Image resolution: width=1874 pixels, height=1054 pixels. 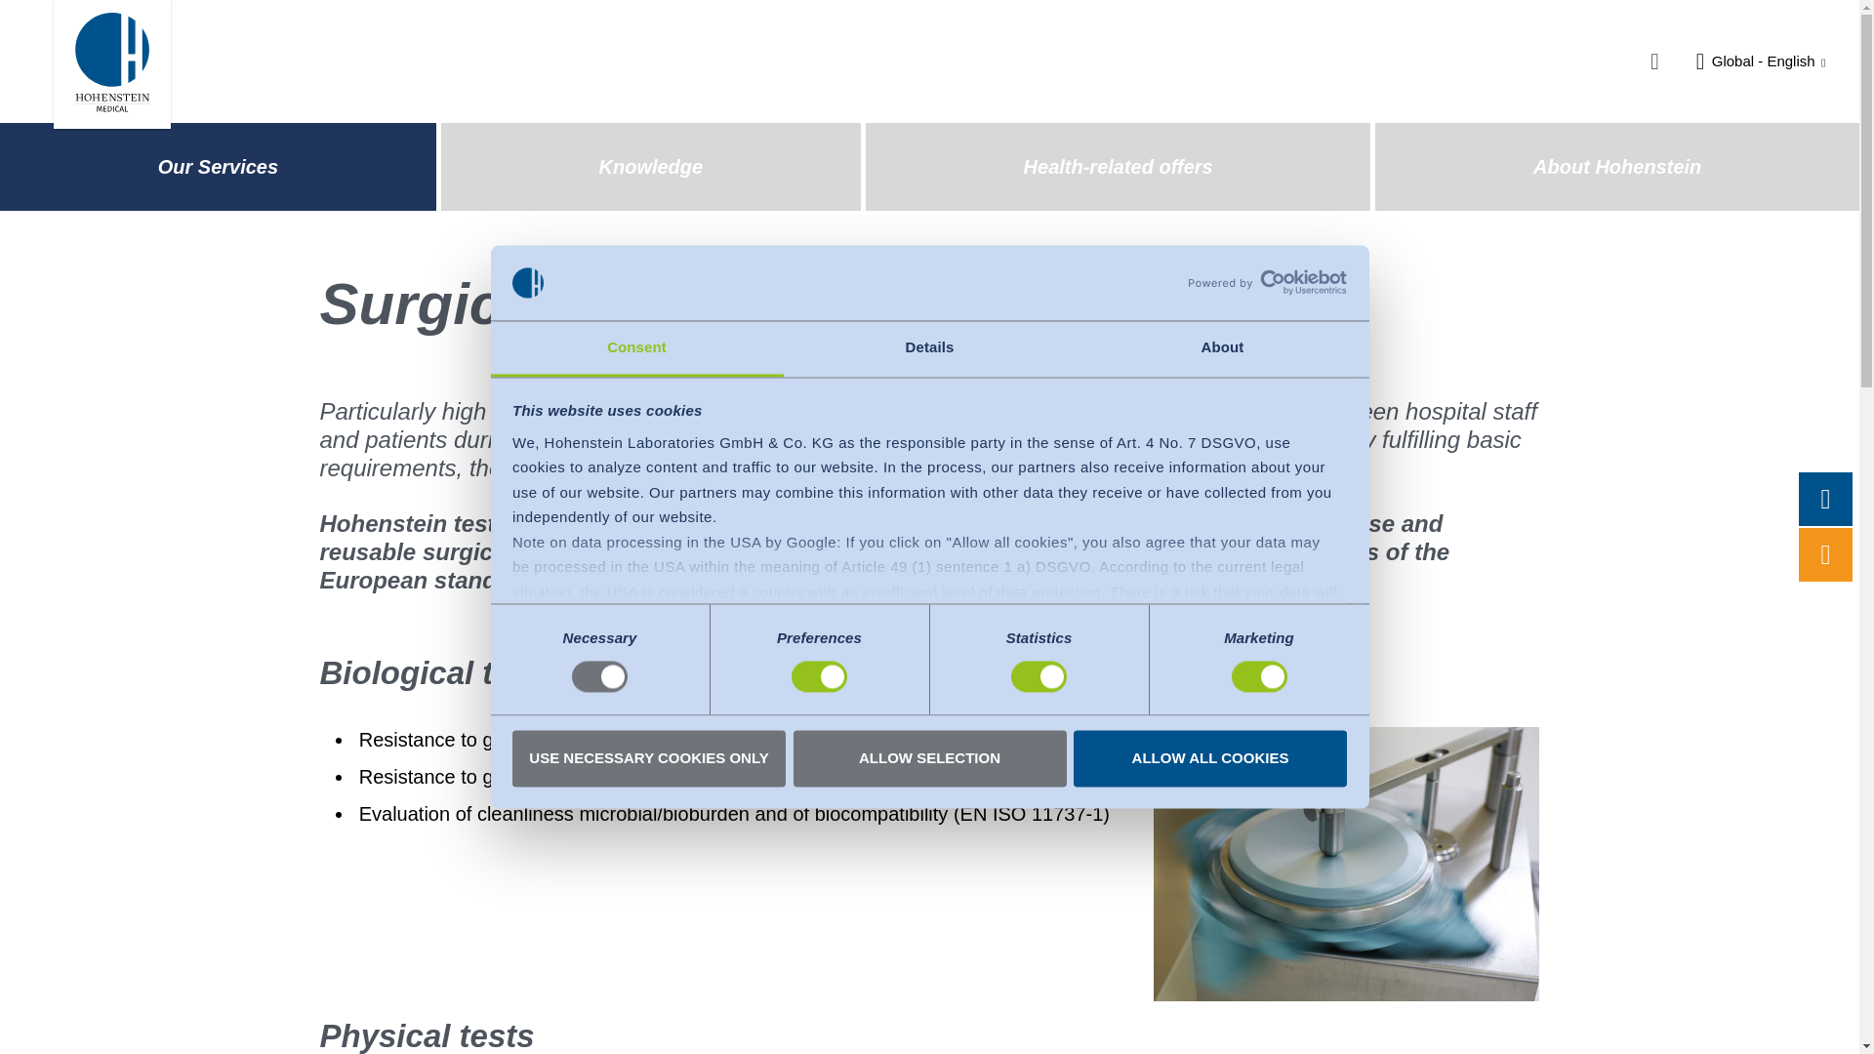 I want to click on USE NECESSARY COOKIES ONLY, so click(x=648, y=757).